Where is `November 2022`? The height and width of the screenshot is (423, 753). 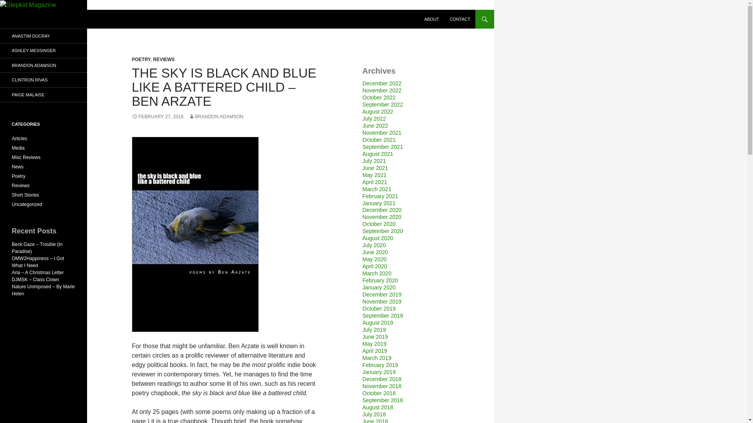
November 2022 is located at coordinates (382, 90).